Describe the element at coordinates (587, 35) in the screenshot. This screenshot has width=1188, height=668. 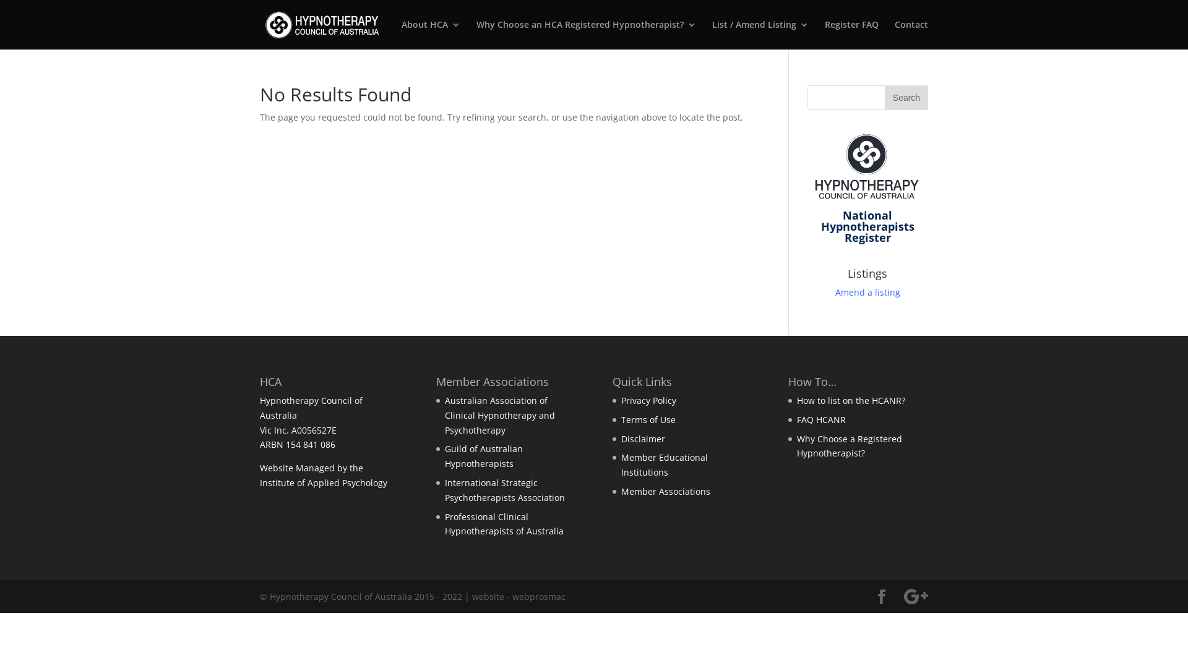
I see `Why Choose an HCA Registered Hypnotherapist?` at that location.